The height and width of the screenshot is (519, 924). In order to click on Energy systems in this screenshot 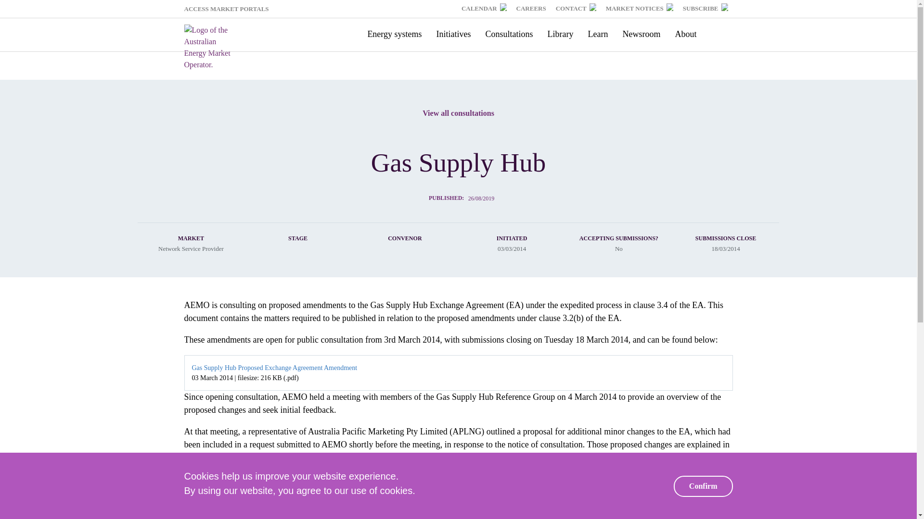, I will do `click(394, 34)`.